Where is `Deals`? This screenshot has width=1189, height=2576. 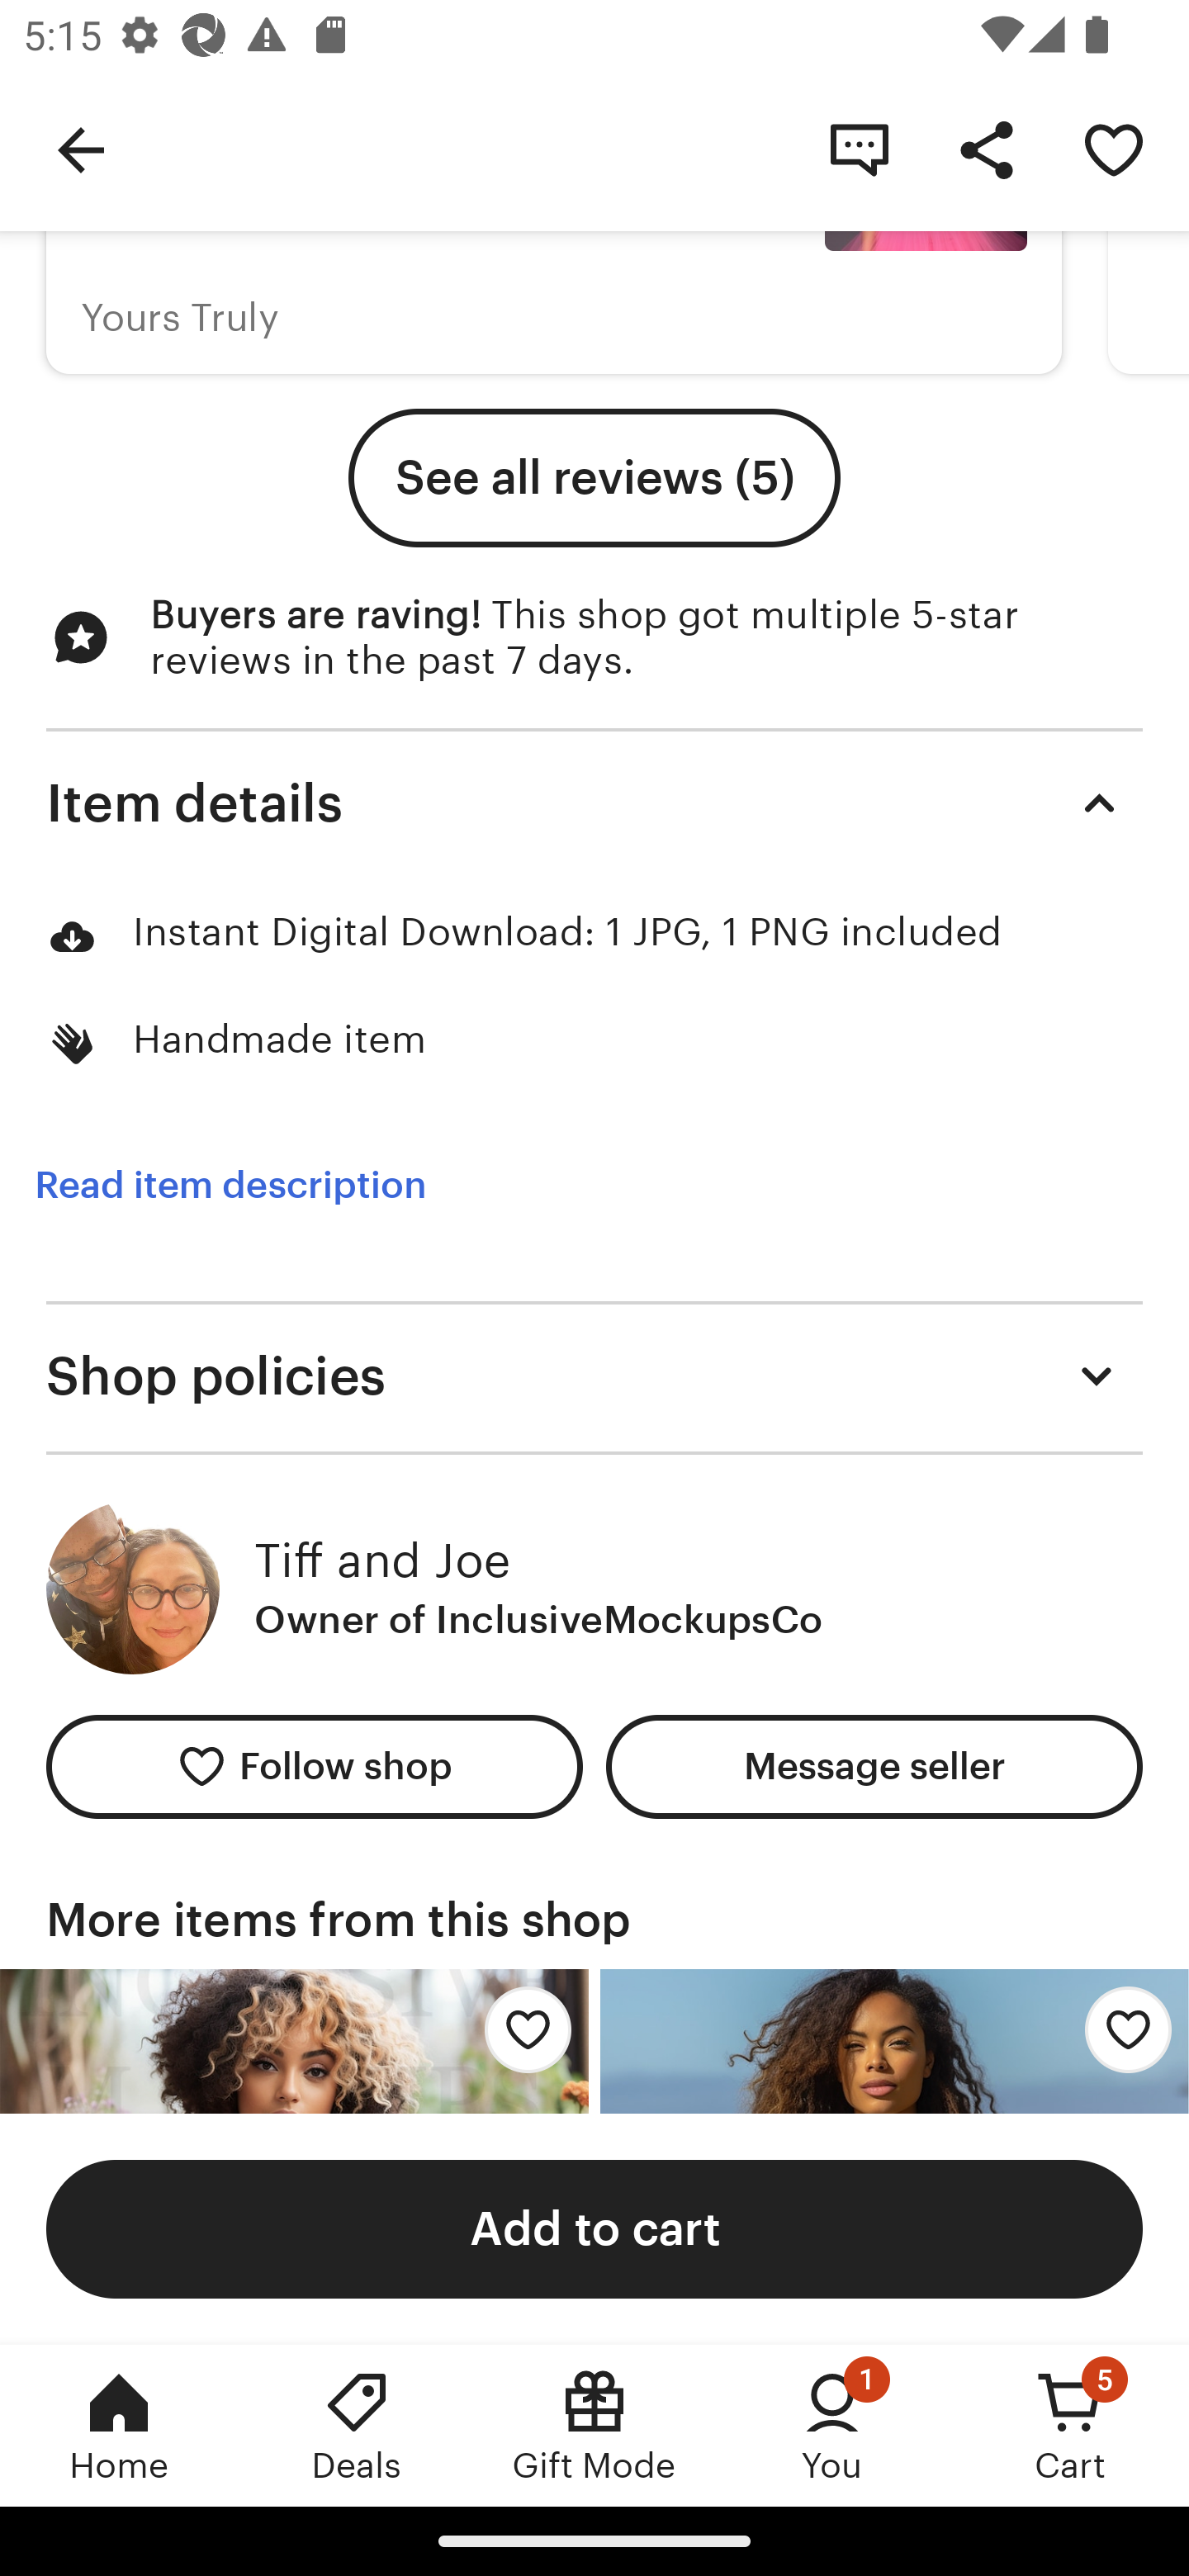 Deals is located at coordinates (357, 2425).